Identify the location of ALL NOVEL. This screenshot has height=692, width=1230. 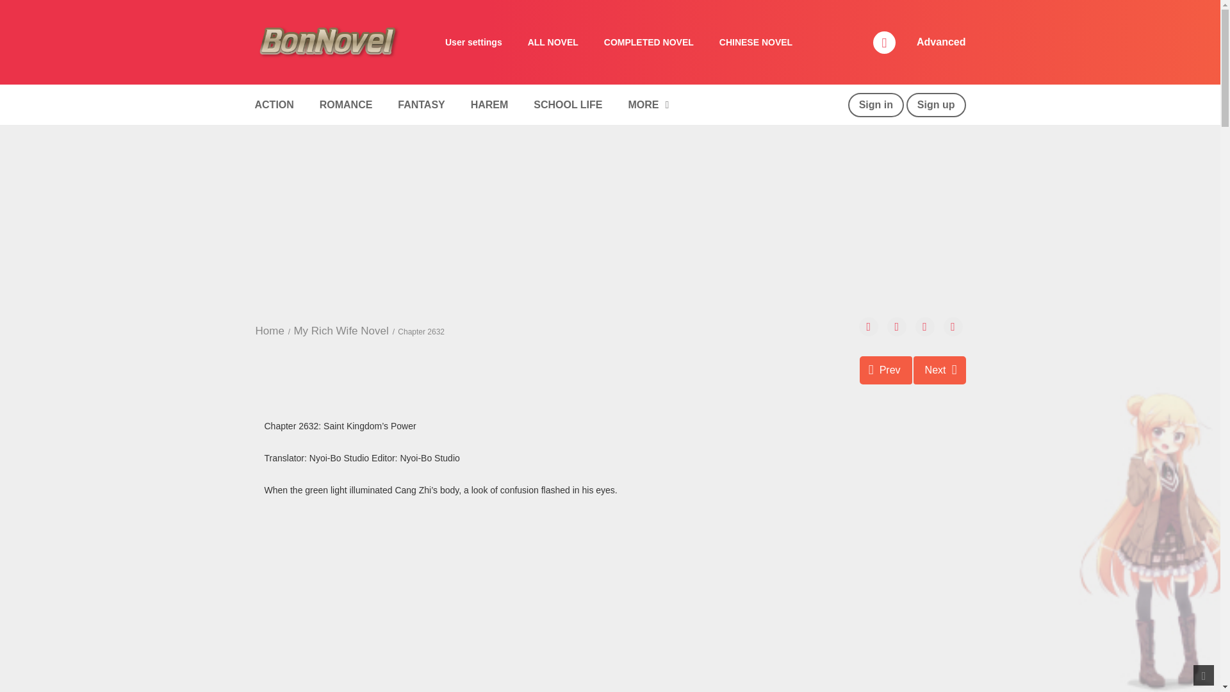
(553, 42).